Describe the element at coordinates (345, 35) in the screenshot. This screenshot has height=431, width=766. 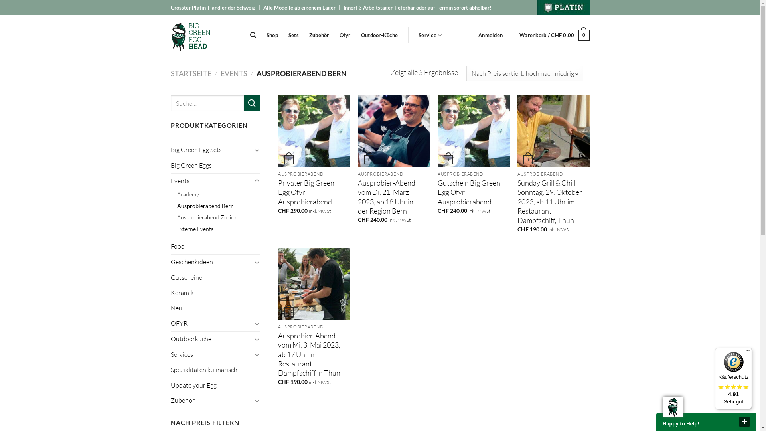
I see `Ofyr` at that location.